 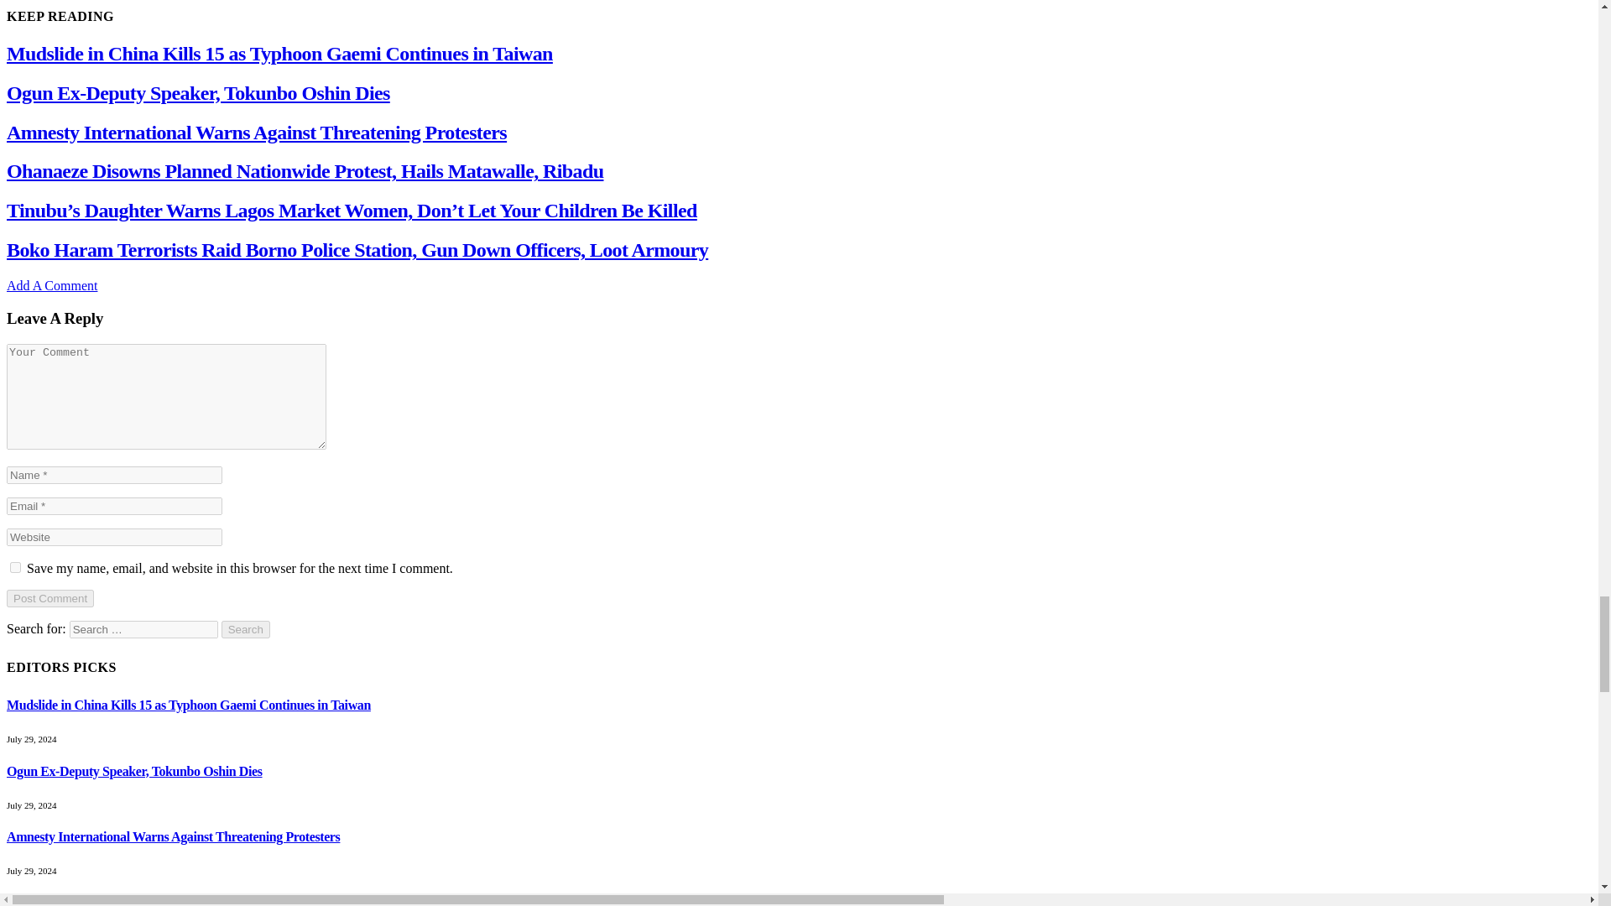 What do you see at coordinates (50, 598) in the screenshot?
I see `Post Comment` at bounding box center [50, 598].